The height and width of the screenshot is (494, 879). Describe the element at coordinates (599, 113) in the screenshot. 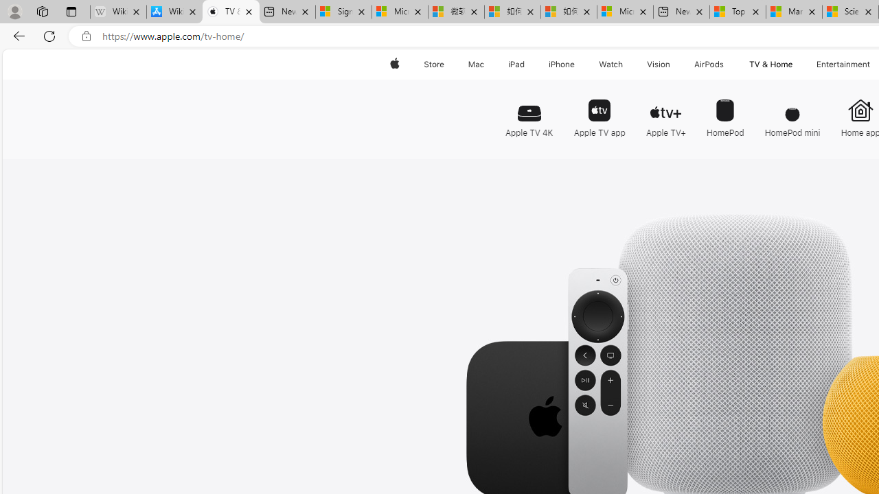

I see `Apple TV app` at that location.